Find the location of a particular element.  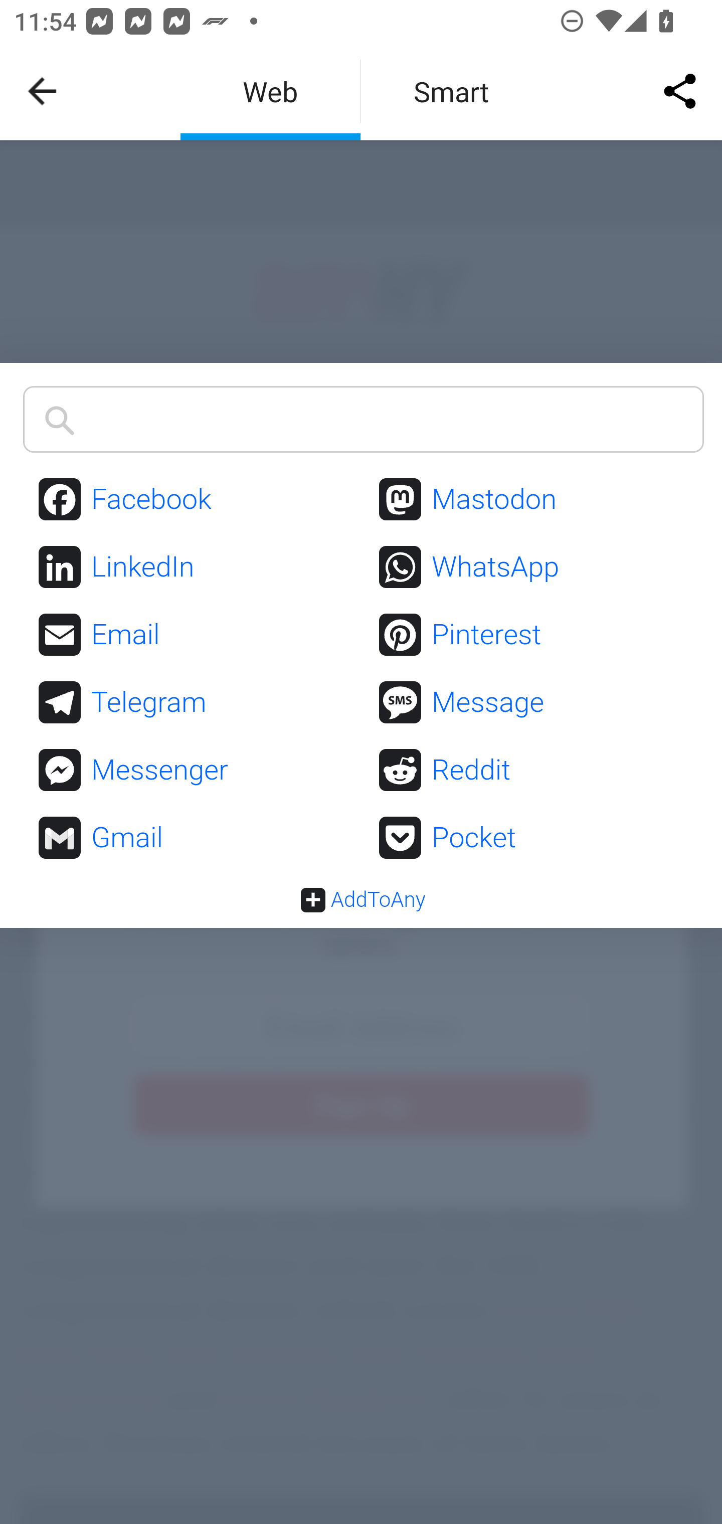

Reddit is located at coordinates (533, 771).